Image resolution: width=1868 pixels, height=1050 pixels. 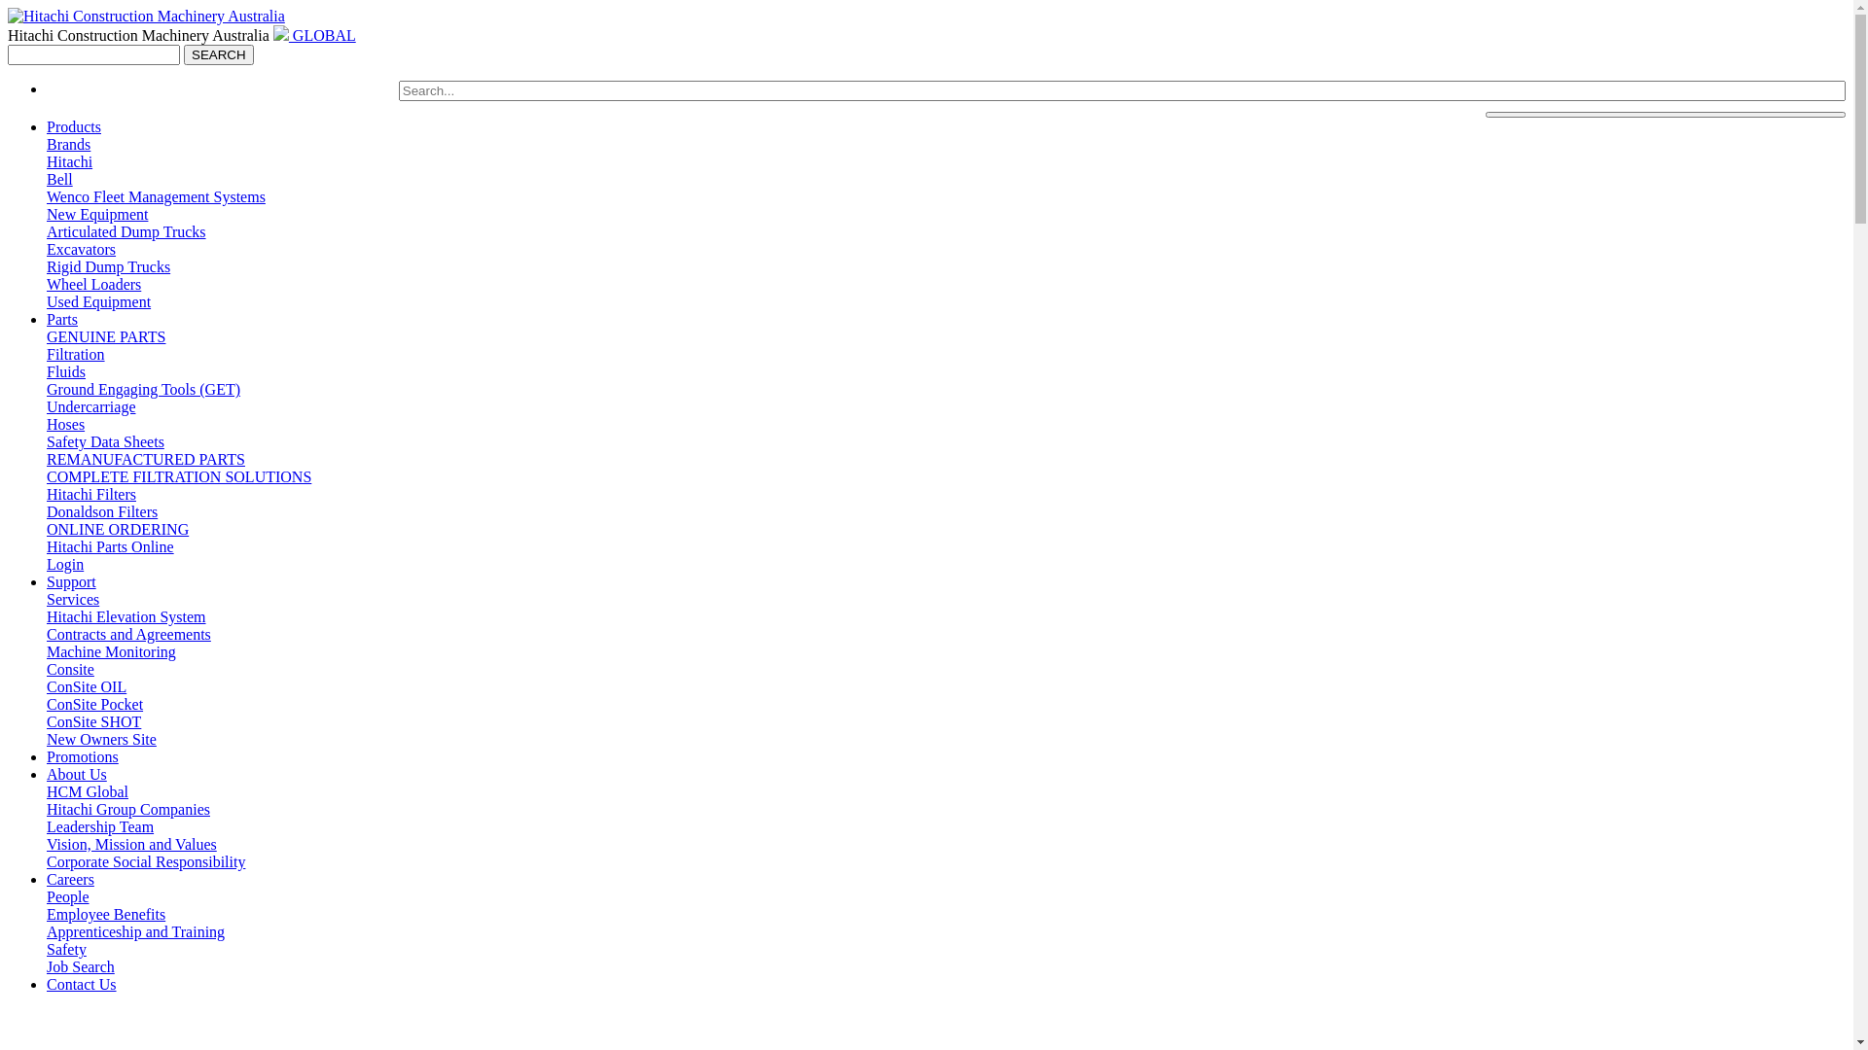 What do you see at coordinates (66, 424) in the screenshot?
I see `Hoses` at bounding box center [66, 424].